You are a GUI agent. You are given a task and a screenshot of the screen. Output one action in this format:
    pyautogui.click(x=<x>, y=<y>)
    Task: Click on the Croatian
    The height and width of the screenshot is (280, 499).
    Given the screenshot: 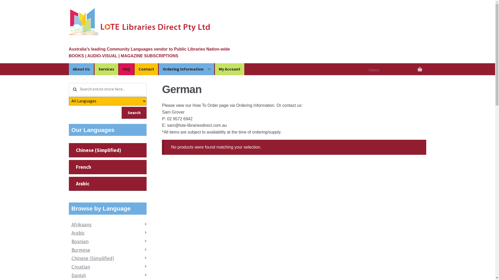 What is the action you would take?
    pyautogui.click(x=81, y=267)
    